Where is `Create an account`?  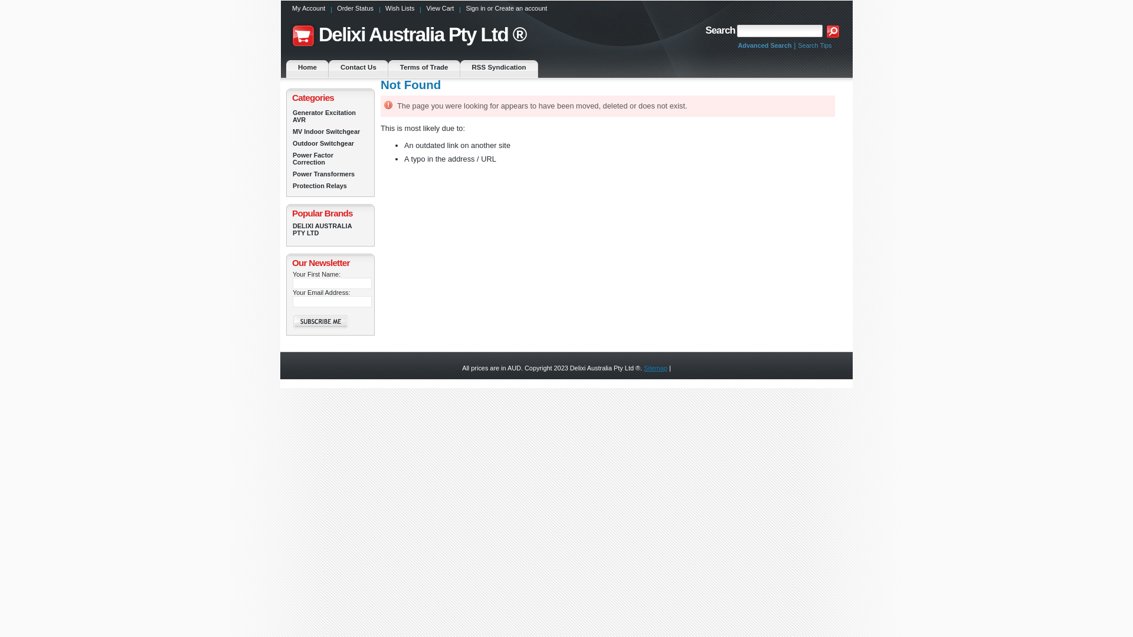 Create an account is located at coordinates (520, 8).